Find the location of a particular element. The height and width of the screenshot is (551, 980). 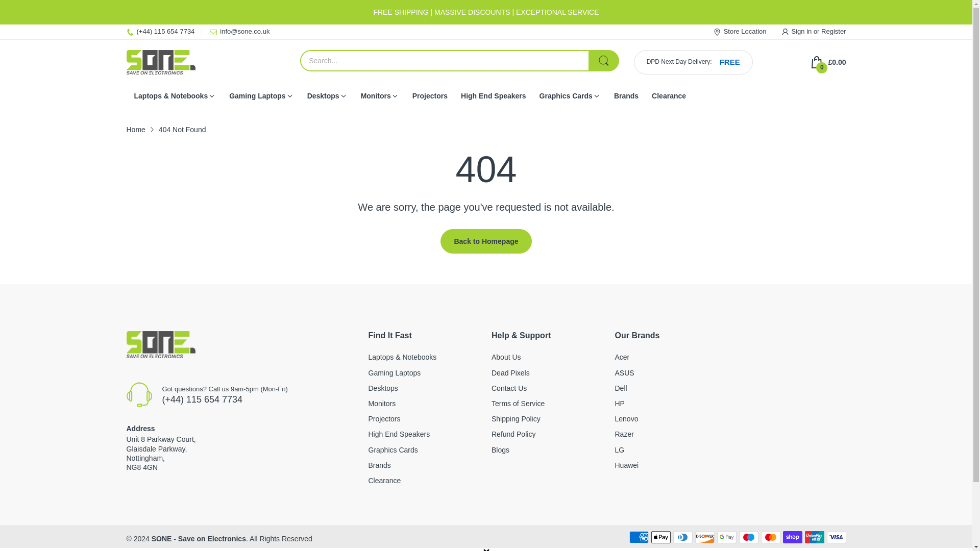

Graphics Cards is located at coordinates (566, 96).